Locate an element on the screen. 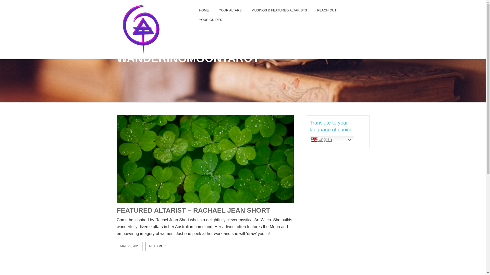 Image resolution: width=490 pixels, height=275 pixels. YOUR ALTARS is located at coordinates (230, 10).